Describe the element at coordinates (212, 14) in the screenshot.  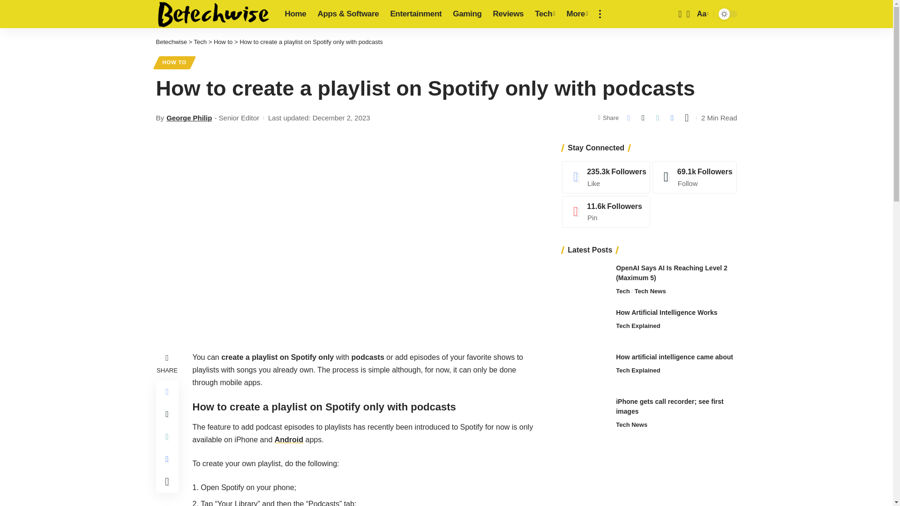
I see `Betechwise` at that location.